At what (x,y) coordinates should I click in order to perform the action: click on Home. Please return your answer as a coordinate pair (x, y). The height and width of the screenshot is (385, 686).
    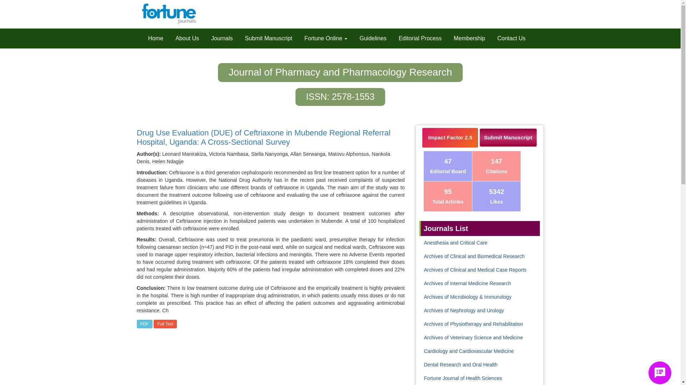
    Looking at the image, I should click on (156, 38).